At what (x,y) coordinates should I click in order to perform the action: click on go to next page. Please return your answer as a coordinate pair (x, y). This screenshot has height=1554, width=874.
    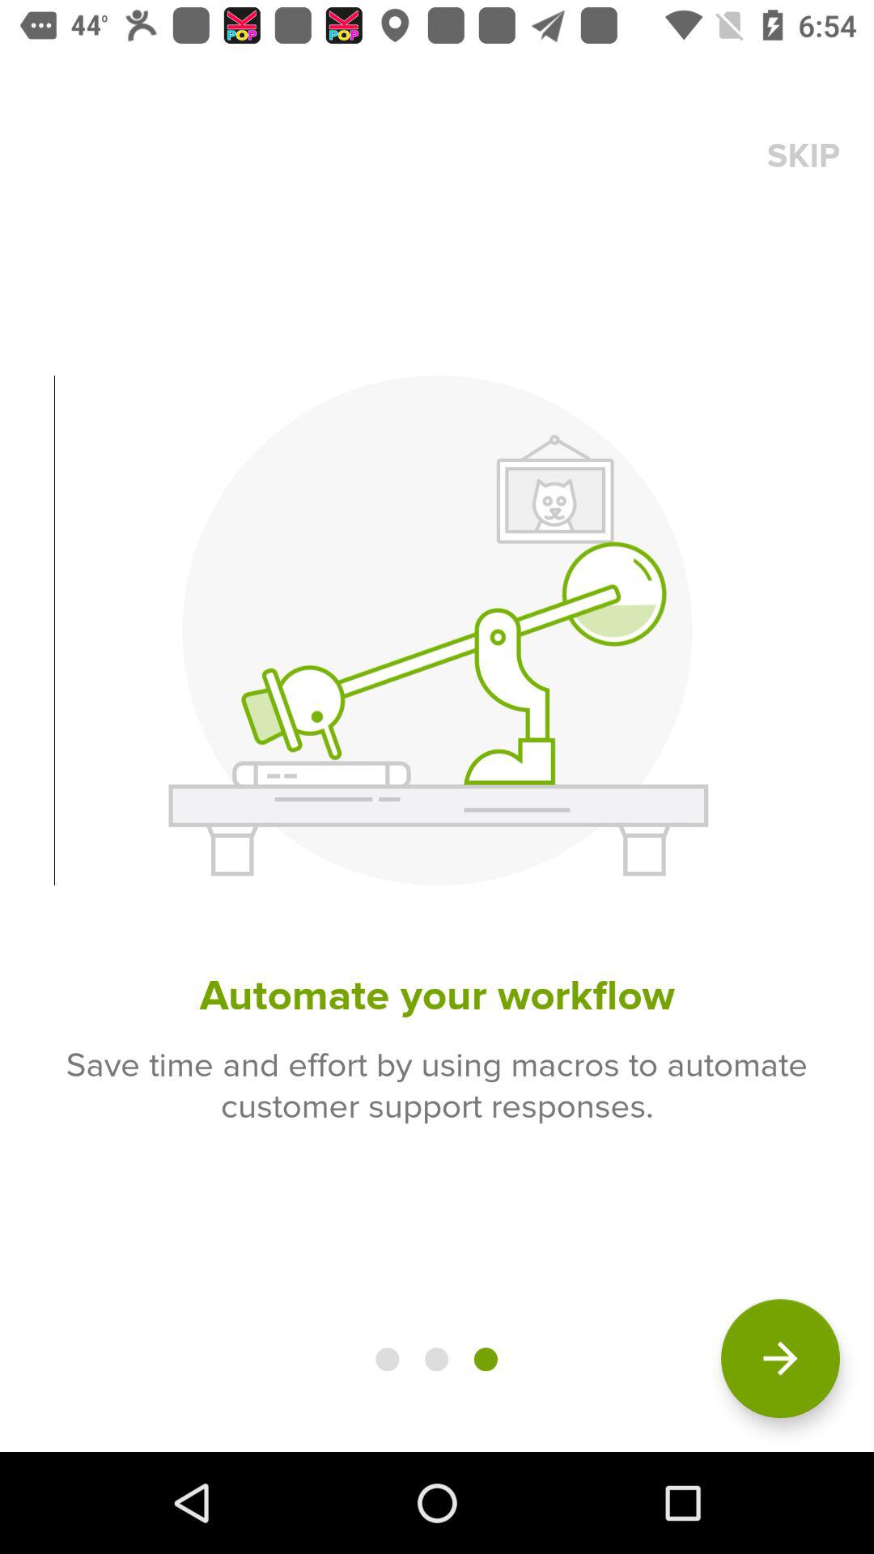
    Looking at the image, I should click on (780, 1358).